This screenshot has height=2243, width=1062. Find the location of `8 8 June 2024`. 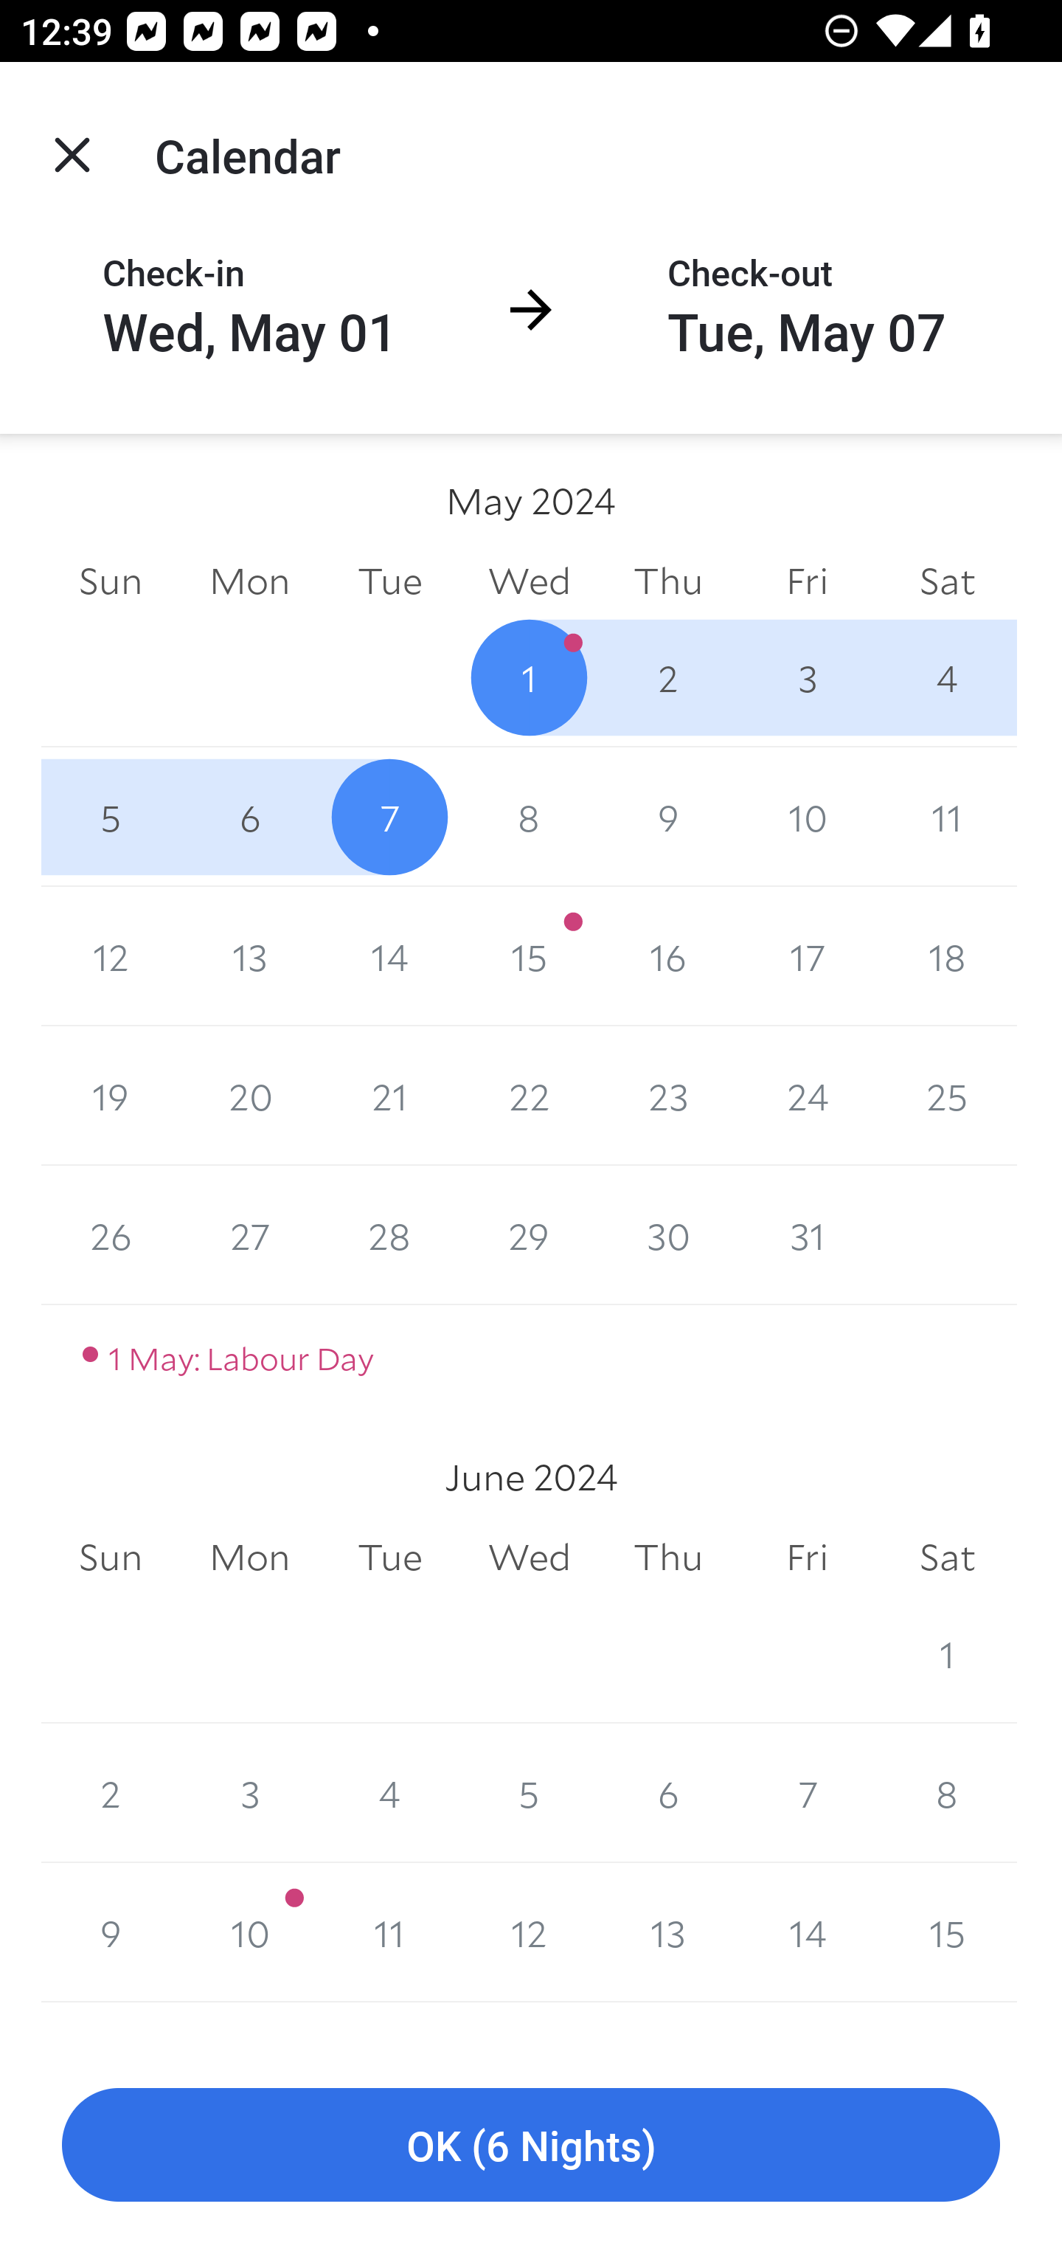

8 8 June 2024 is located at coordinates (947, 1793).